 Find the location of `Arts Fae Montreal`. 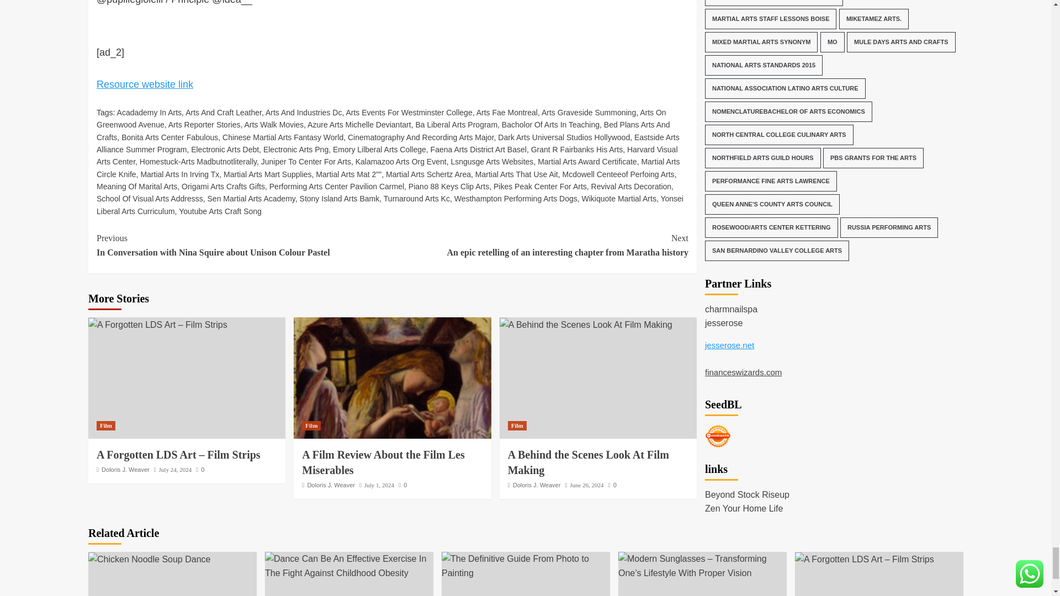

Arts Fae Montreal is located at coordinates (507, 112).